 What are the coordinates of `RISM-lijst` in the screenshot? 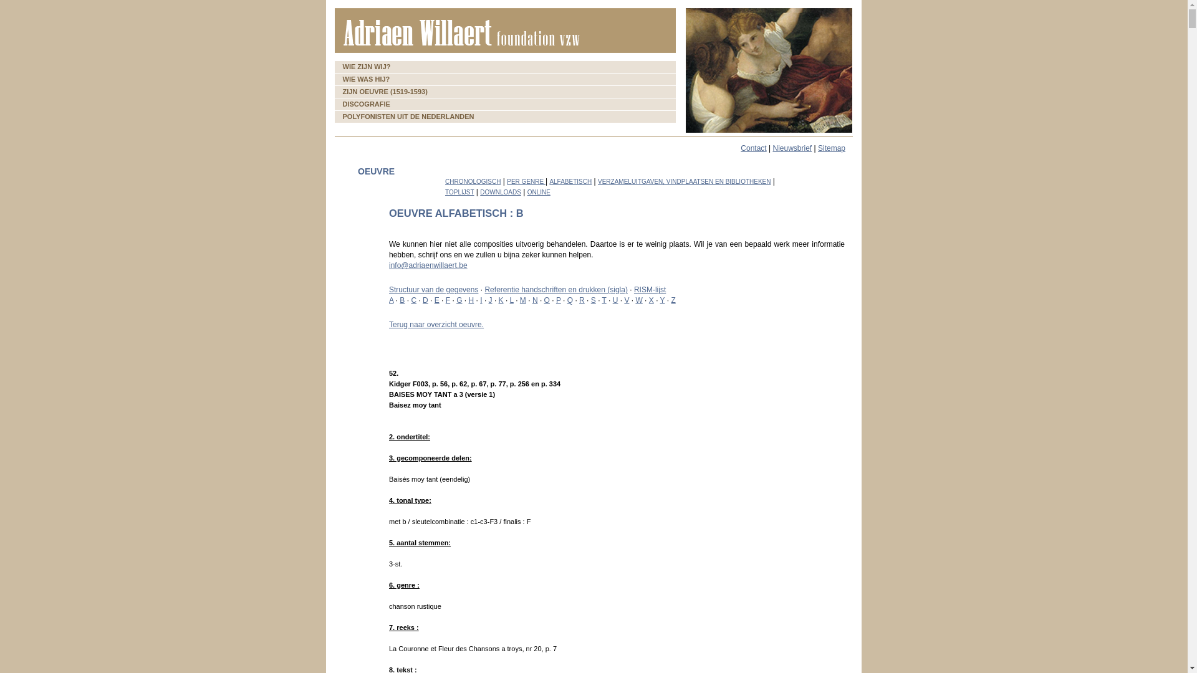 It's located at (650, 290).